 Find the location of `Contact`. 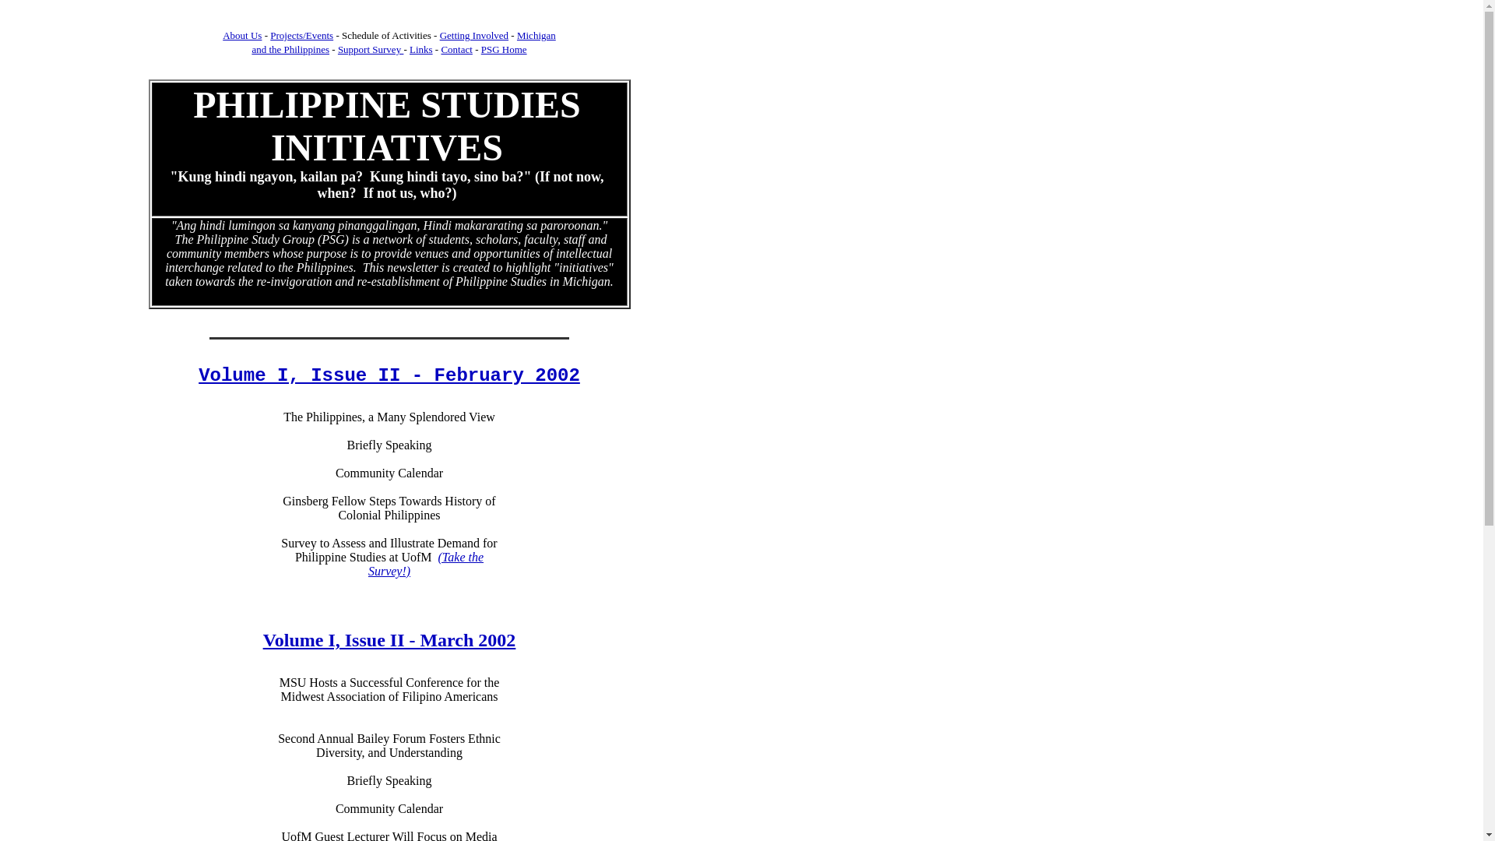

Contact is located at coordinates (456, 50).